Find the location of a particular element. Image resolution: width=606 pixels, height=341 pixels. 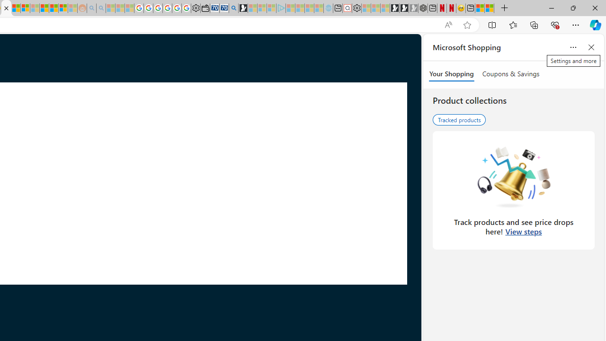

Wildlife - MSN is located at coordinates (479, 9).